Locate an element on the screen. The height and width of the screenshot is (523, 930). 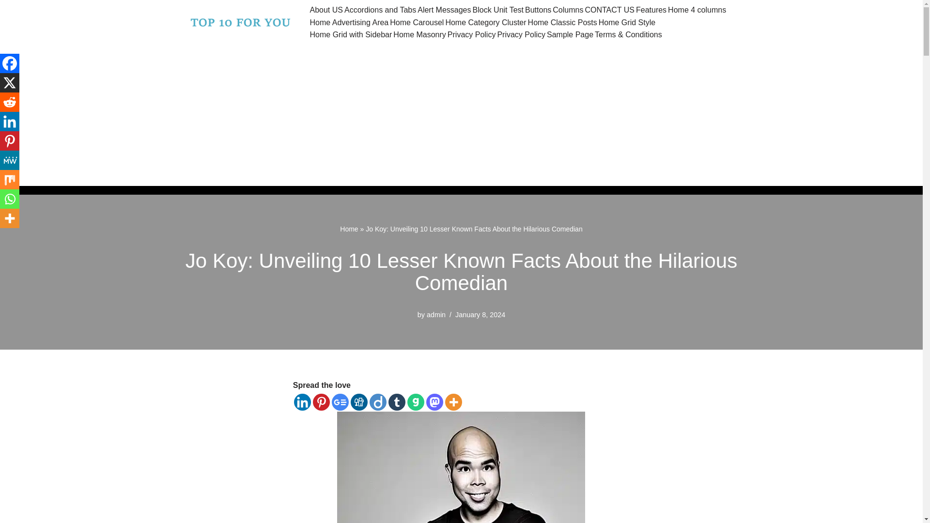
Home Advertising Area is located at coordinates (349, 22).